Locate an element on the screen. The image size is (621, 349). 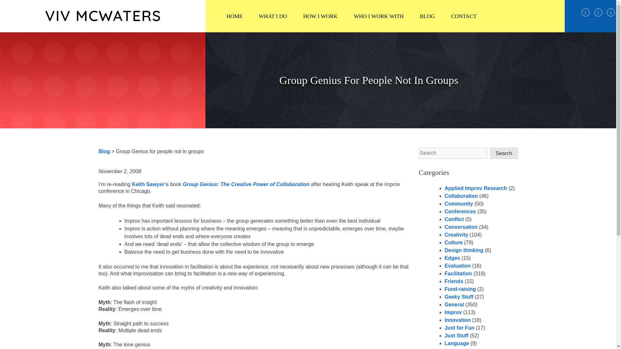
Creativity is located at coordinates (246, 184).